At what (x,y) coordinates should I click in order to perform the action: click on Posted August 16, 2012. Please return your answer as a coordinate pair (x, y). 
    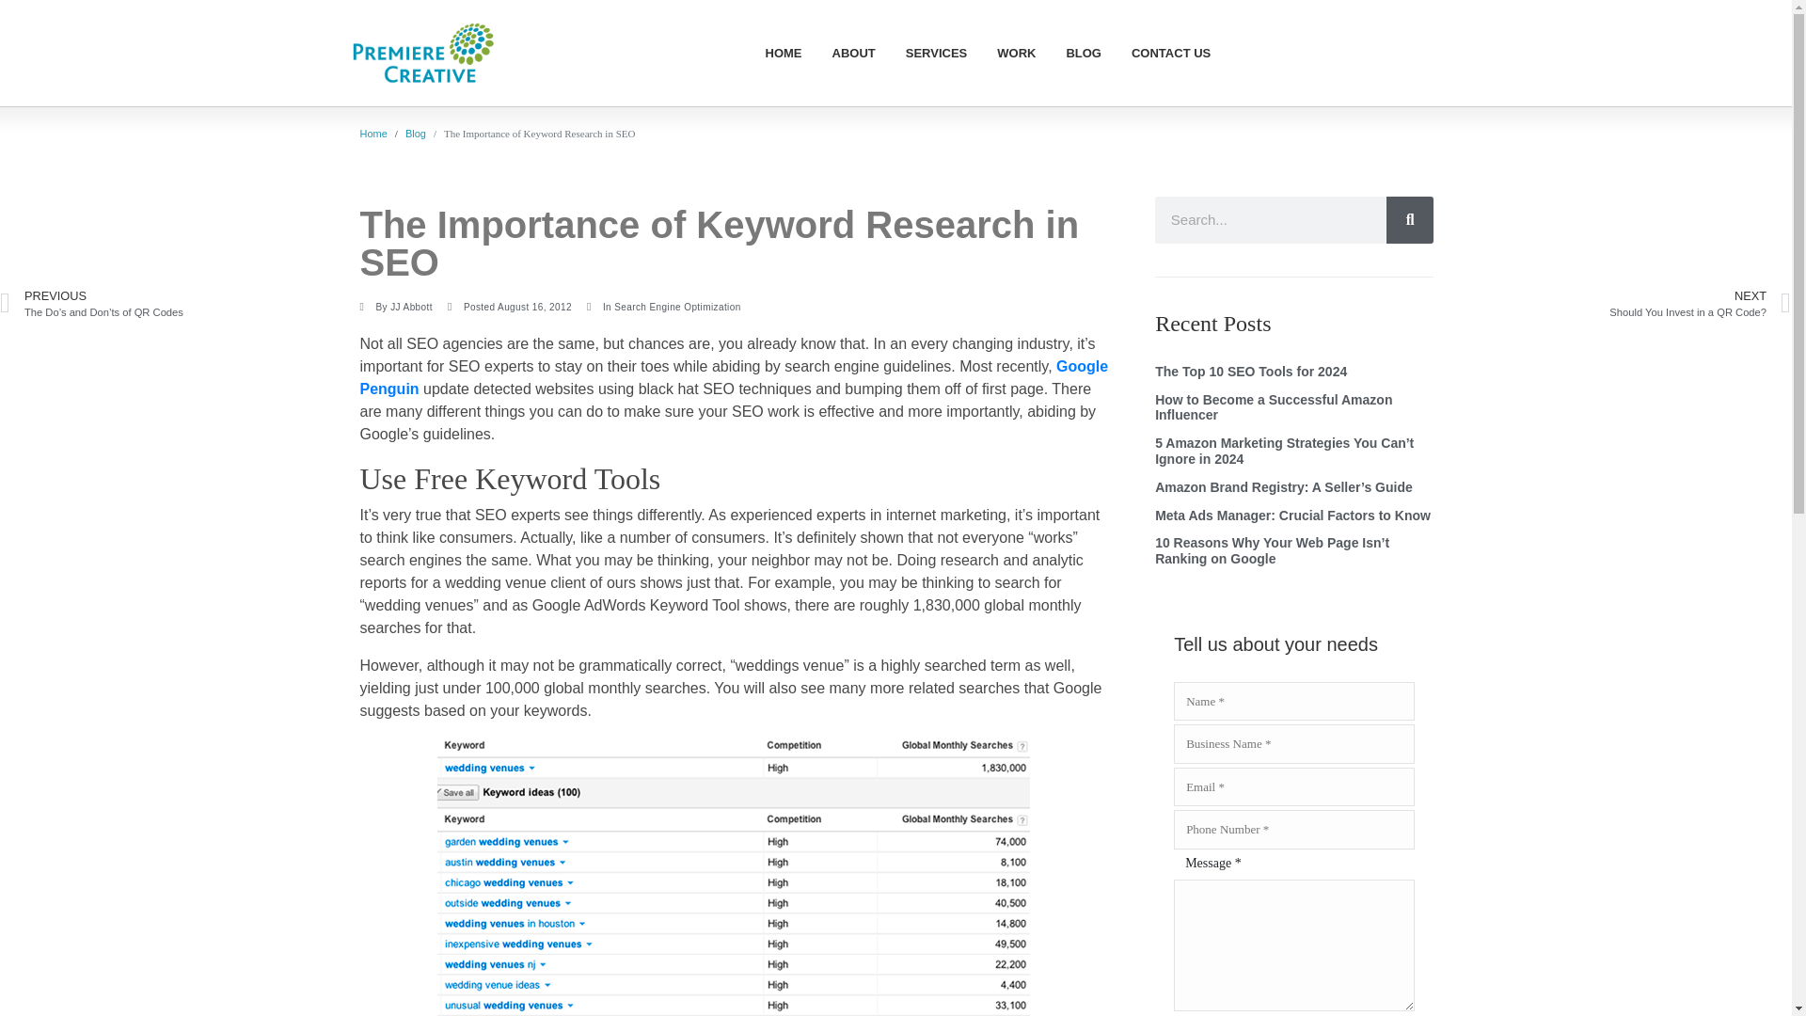
    Looking at the image, I should click on (936, 53).